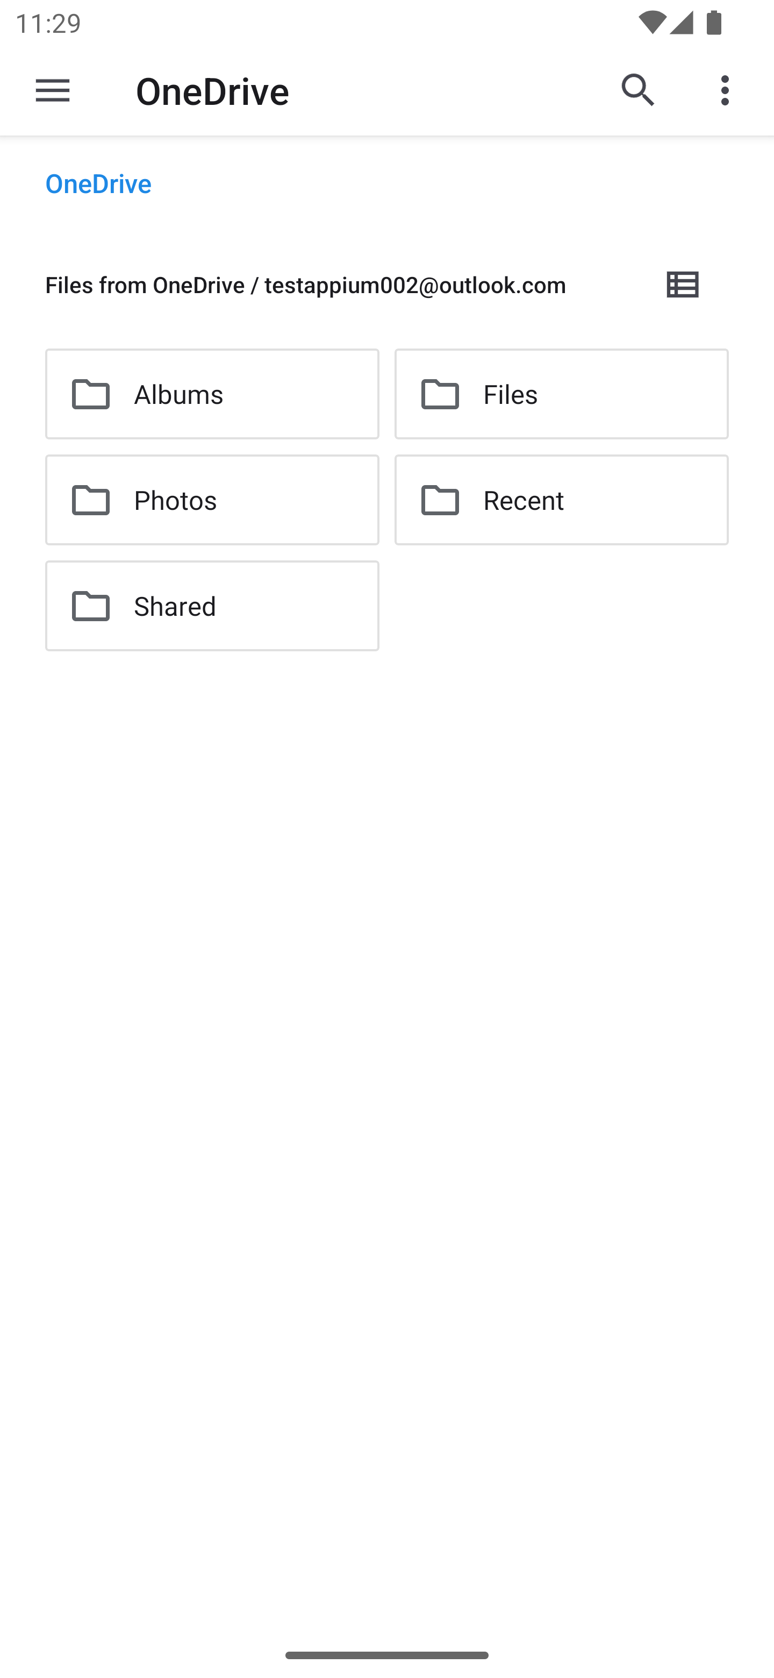 The width and height of the screenshot is (774, 1678). Describe the element at coordinates (212, 394) in the screenshot. I see `Albums` at that location.